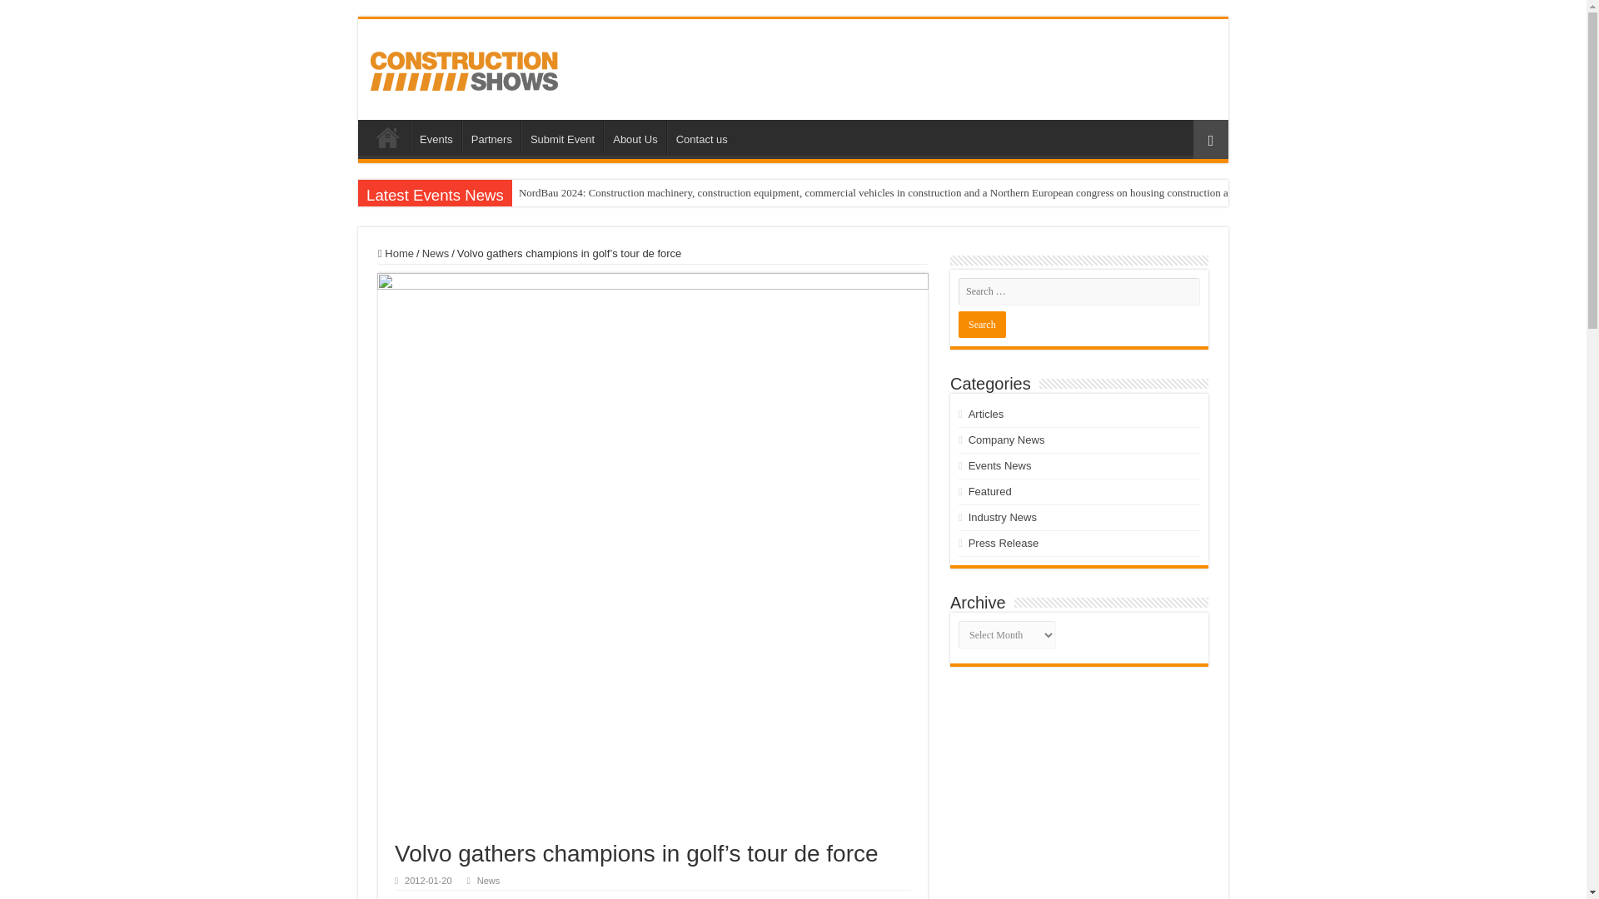  I want to click on About Us, so click(635, 137).